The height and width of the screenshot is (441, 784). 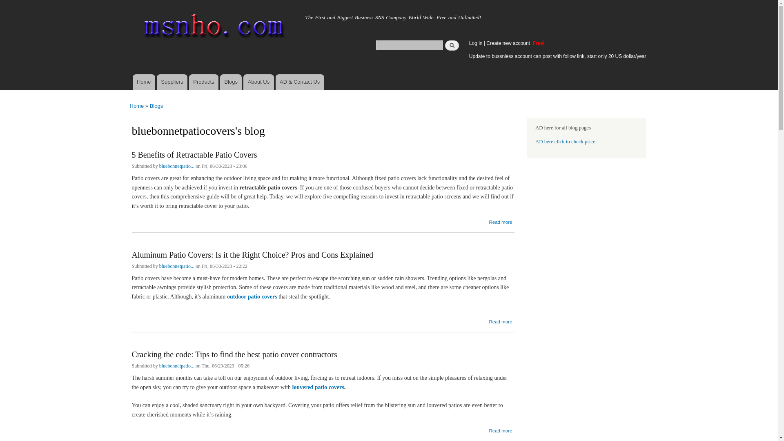 I want to click on bluebonnetpatio..., so click(x=176, y=367).